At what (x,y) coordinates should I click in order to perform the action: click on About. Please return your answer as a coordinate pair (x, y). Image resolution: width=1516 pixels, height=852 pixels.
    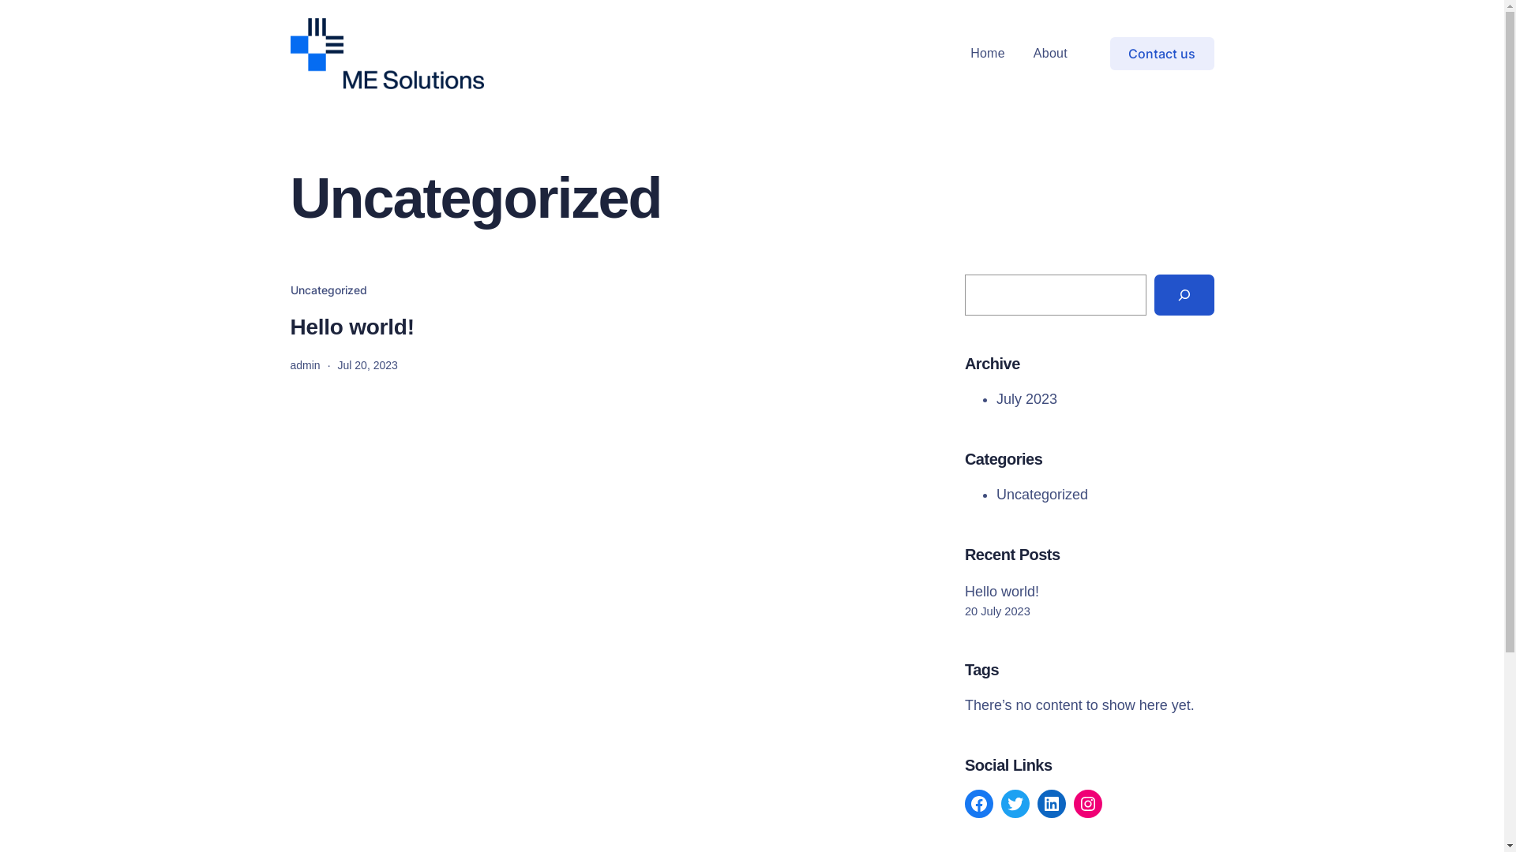
    Looking at the image, I should click on (1050, 54).